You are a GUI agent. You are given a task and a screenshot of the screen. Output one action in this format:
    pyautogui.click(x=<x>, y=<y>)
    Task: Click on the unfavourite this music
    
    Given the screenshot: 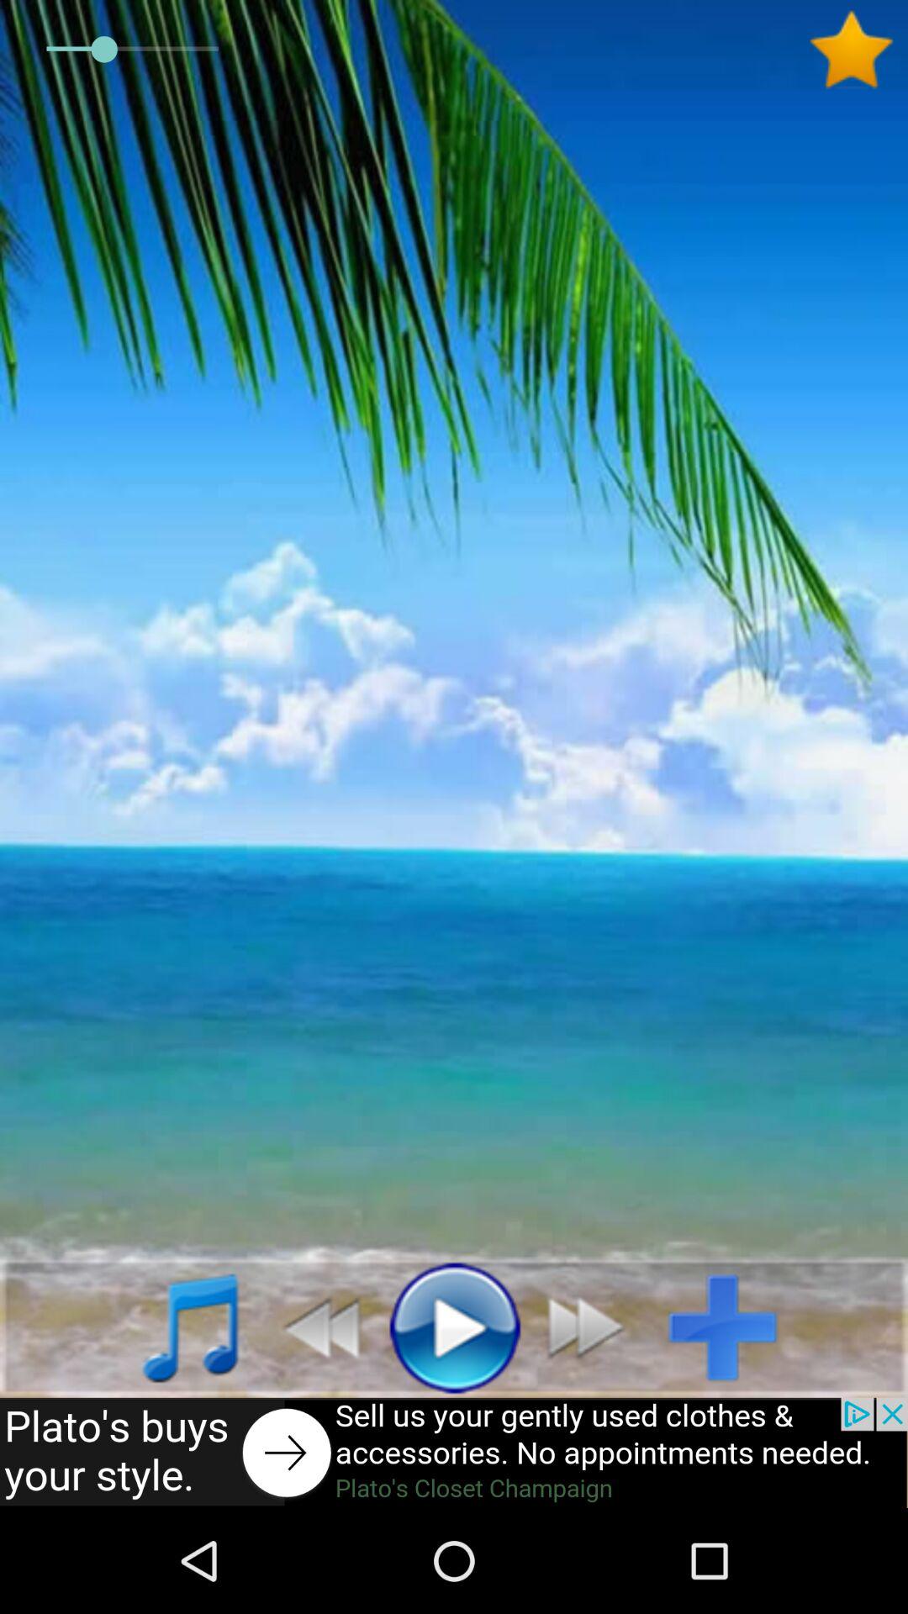 What is the action you would take?
    pyautogui.click(x=858, y=50)
    